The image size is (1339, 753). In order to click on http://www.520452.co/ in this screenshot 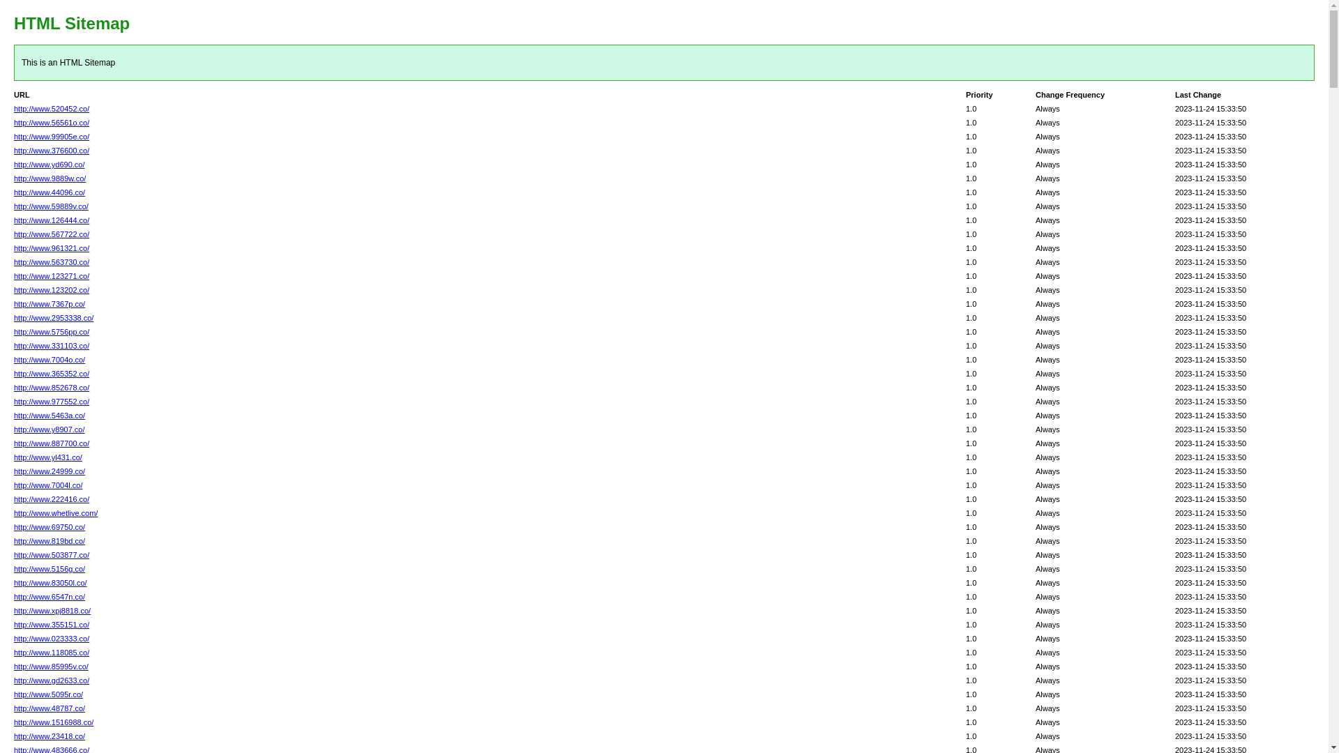, I will do `click(52, 109)`.